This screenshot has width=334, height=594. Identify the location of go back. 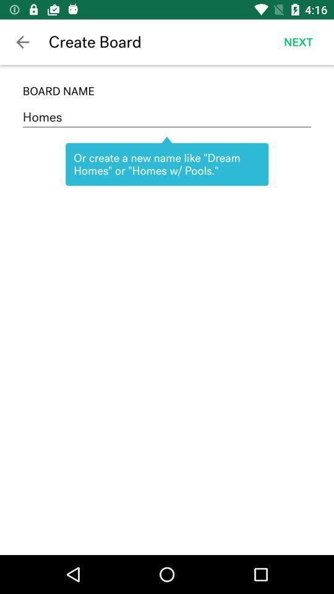
(22, 42).